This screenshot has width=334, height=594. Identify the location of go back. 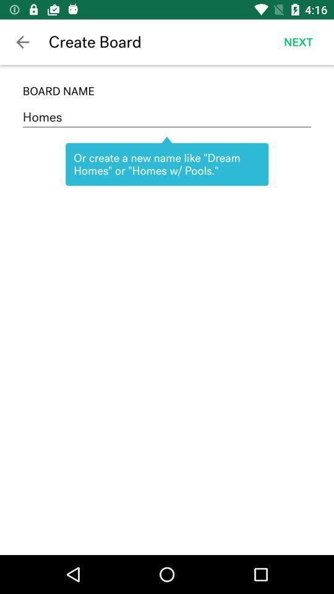
(22, 42).